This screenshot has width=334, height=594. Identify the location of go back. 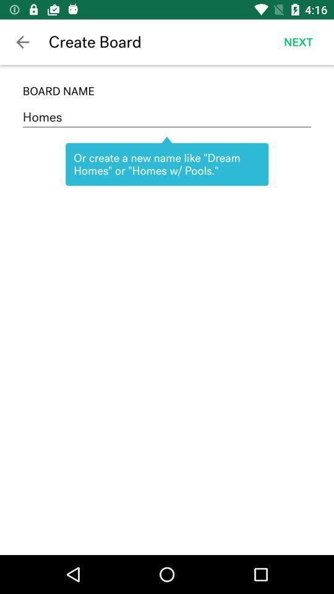
(22, 42).